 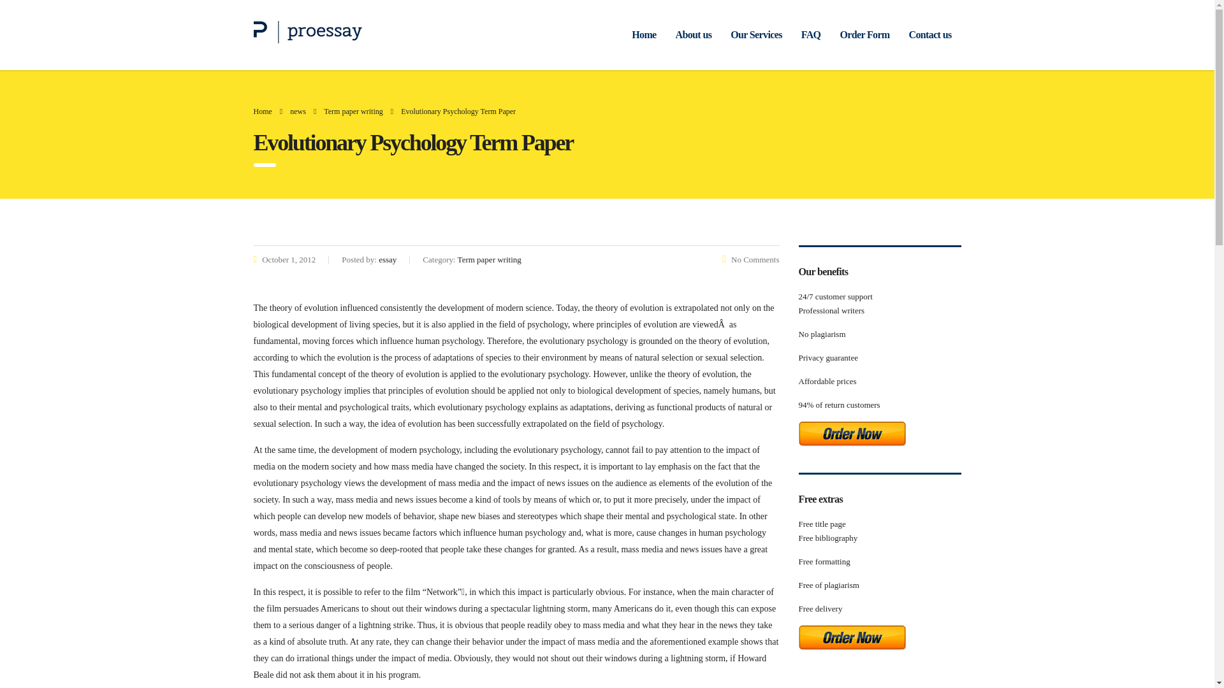 I want to click on Go to the Term paper writing category archives., so click(x=353, y=111).